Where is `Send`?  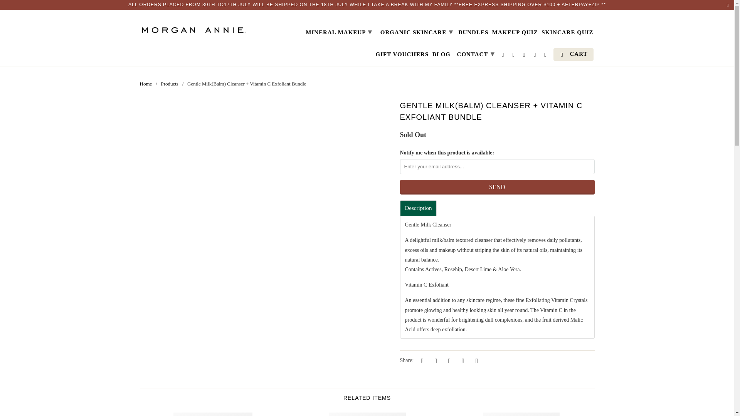
Send is located at coordinates (497, 187).